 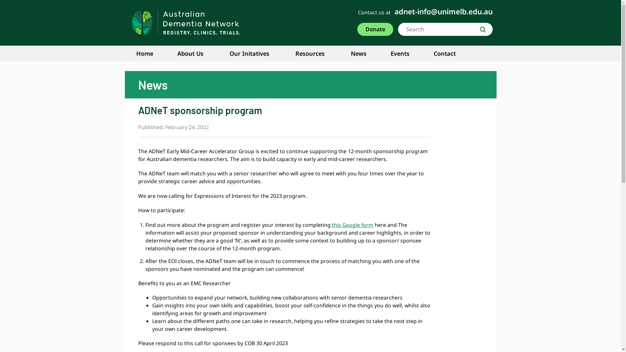 What do you see at coordinates (405, 53) in the screenshot?
I see `Events` at bounding box center [405, 53].